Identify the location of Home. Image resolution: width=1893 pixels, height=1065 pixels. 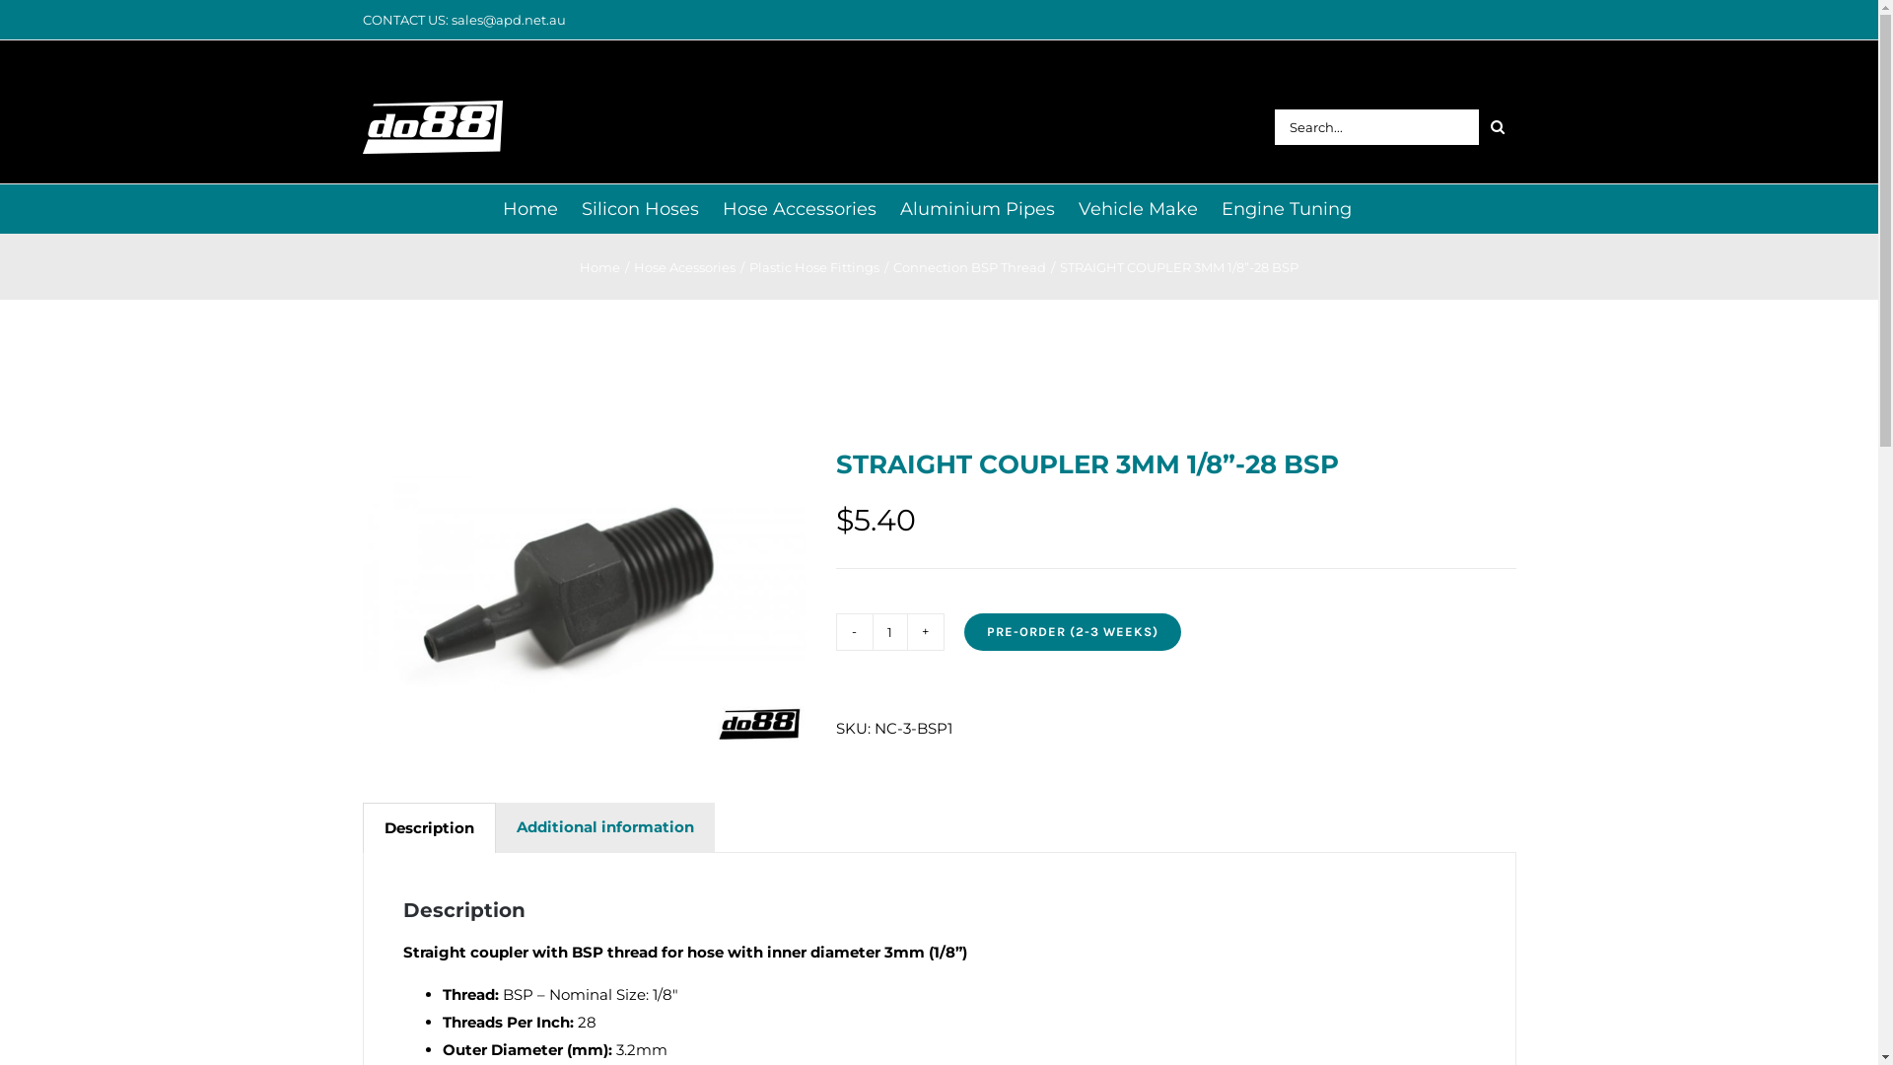
(530, 209).